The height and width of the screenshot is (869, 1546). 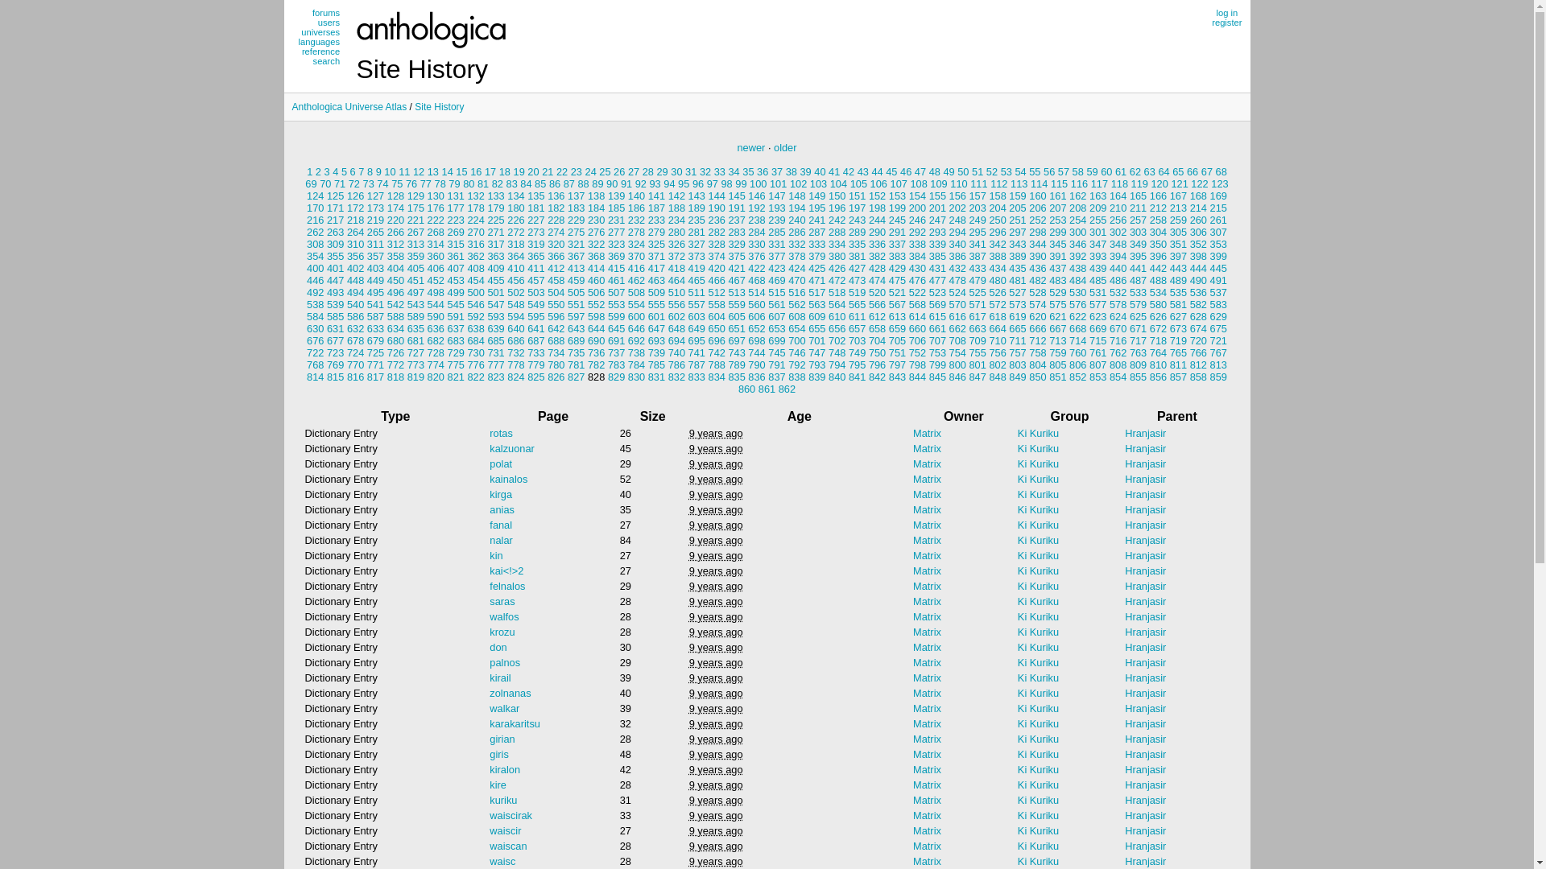 I want to click on 237, so click(x=736, y=220).